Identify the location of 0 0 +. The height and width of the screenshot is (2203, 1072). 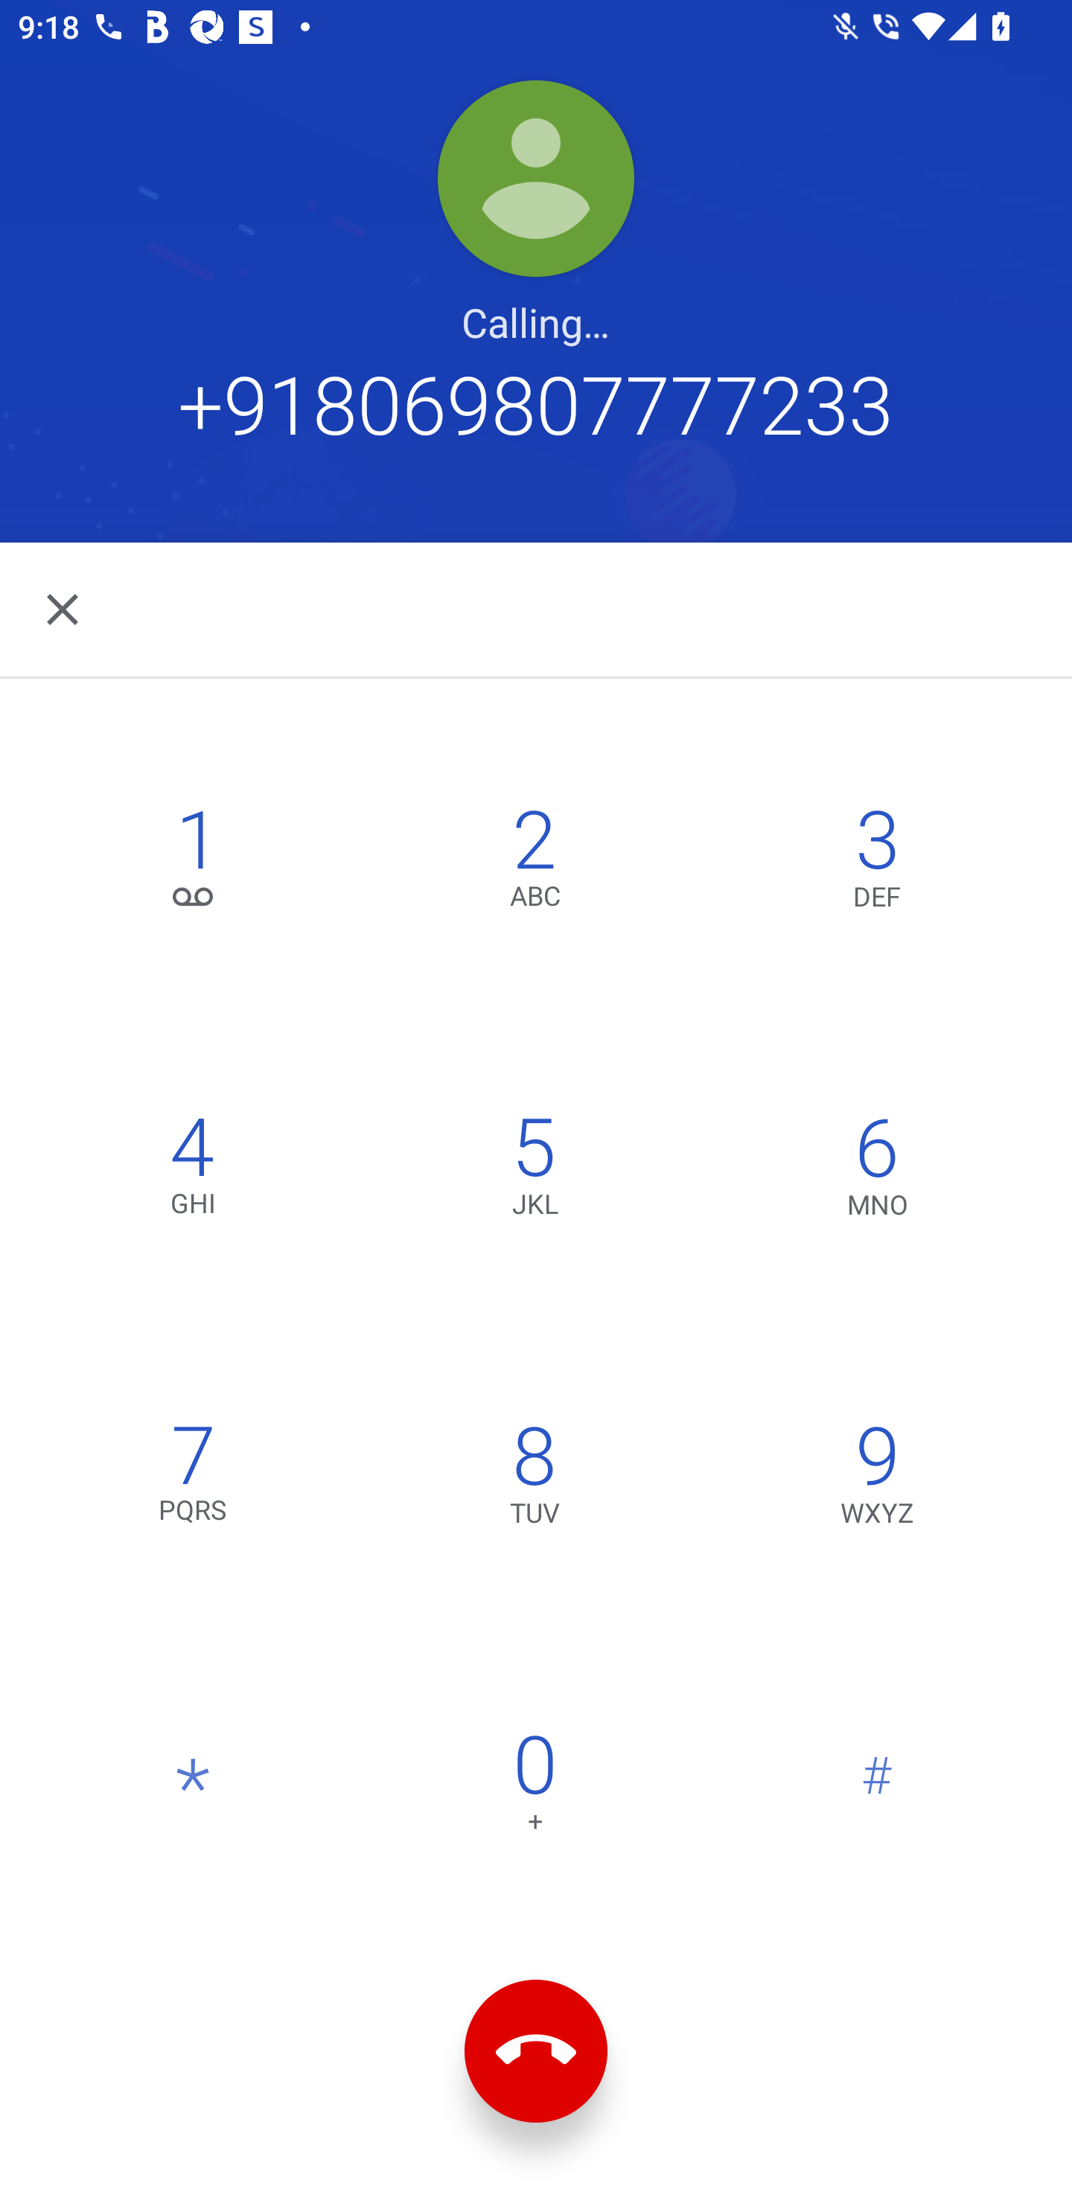
(535, 1788).